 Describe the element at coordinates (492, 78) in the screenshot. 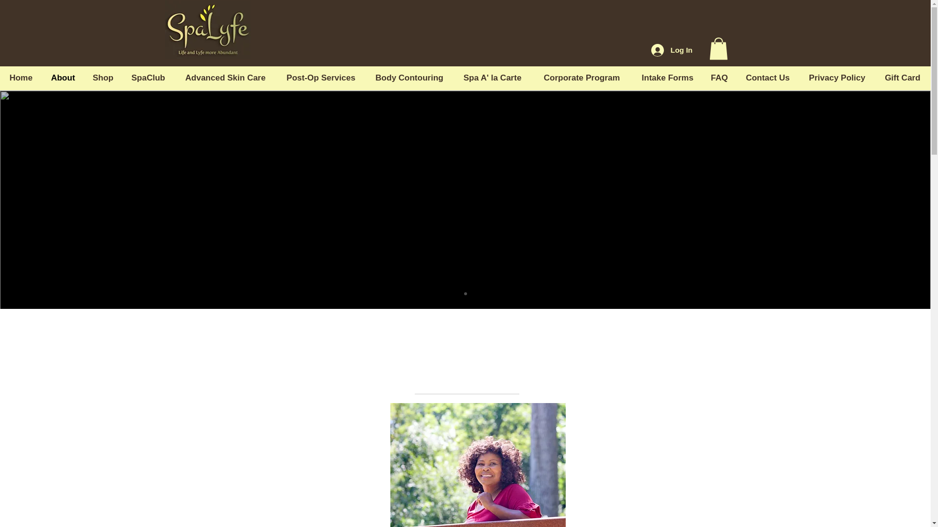

I see `Spa A' la Carte` at that location.